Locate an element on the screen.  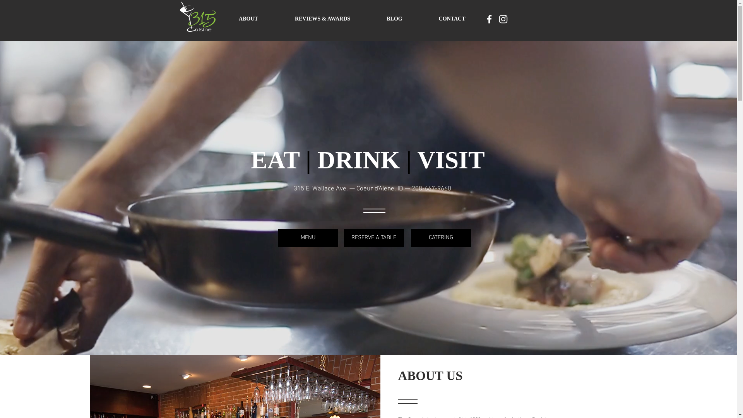
MENU is located at coordinates (308, 238).